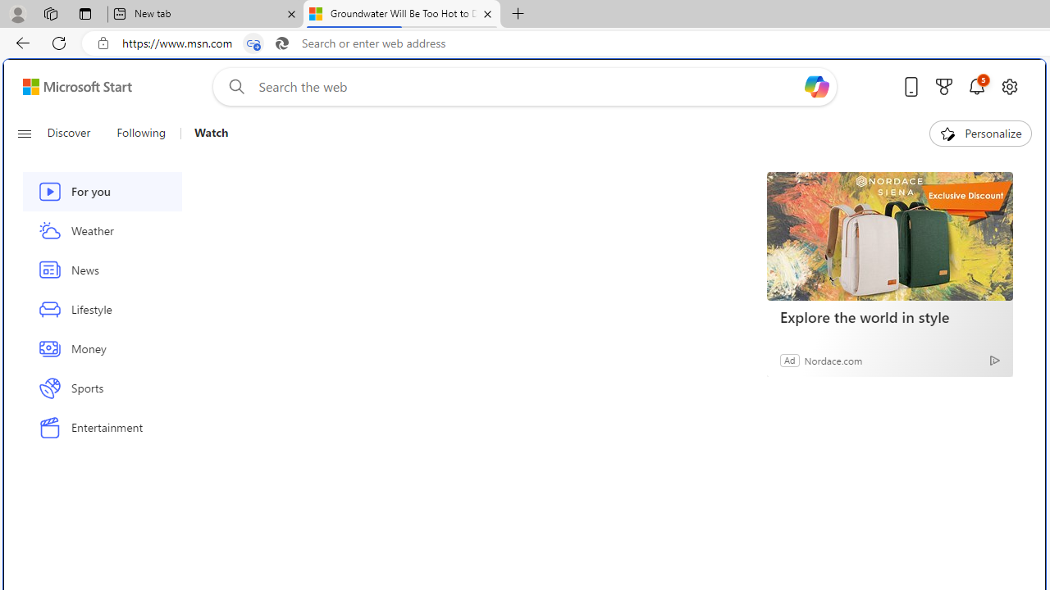 Image resolution: width=1050 pixels, height=590 pixels. What do you see at coordinates (994, 361) in the screenshot?
I see `Ad Choice` at bounding box center [994, 361].